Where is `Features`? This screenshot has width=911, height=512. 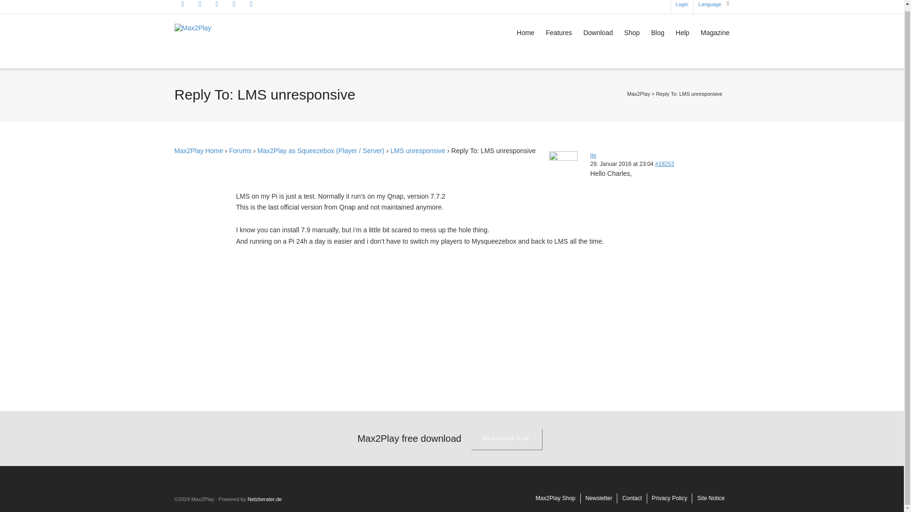
Features is located at coordinates (559, 33).